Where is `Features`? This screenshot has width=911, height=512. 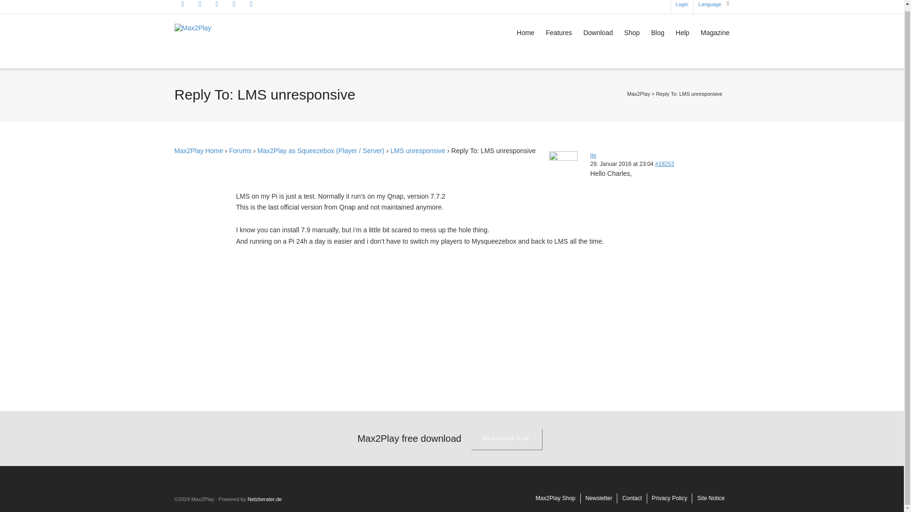
Features is located at coordinates (559, 33).